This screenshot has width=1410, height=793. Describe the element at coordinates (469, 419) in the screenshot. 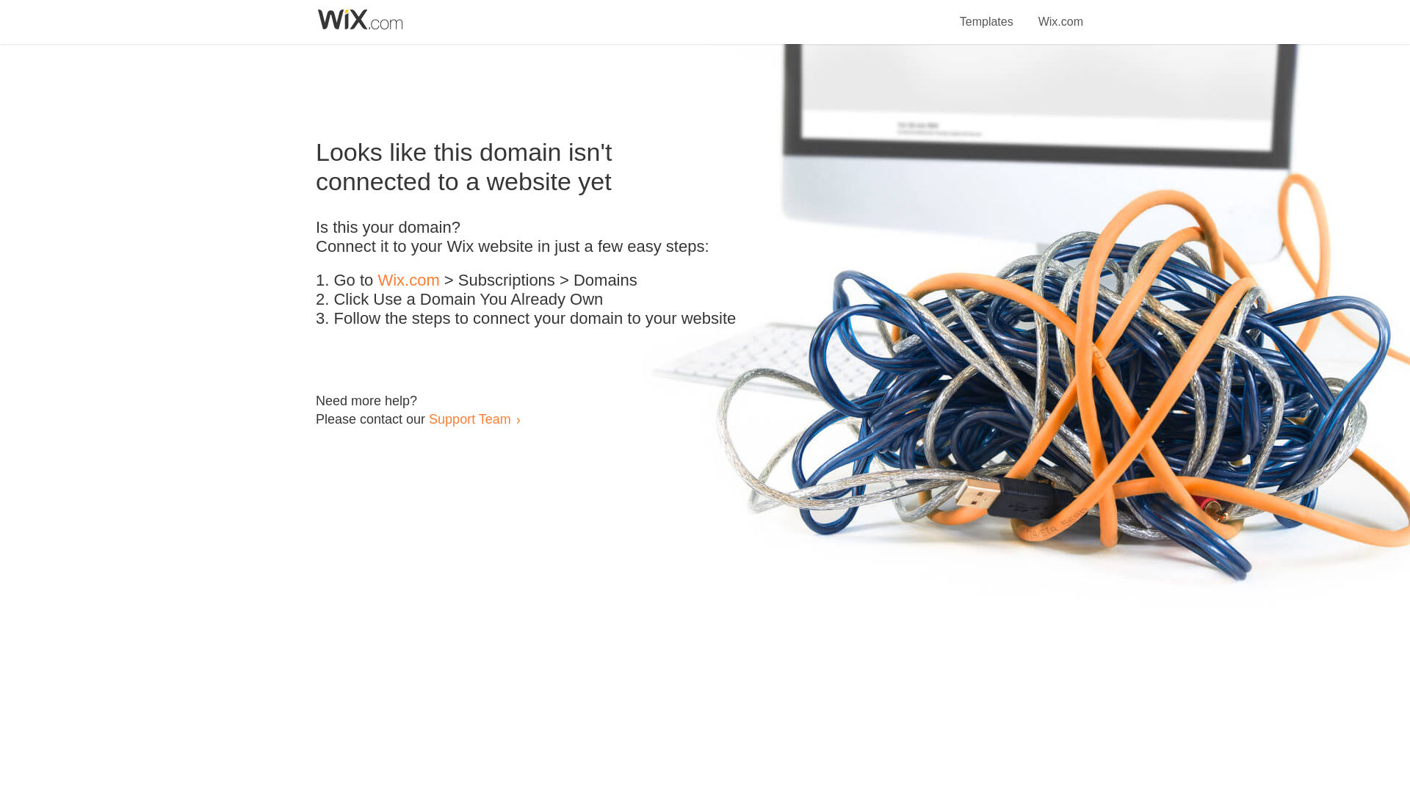

I see `Support Team` at that location.